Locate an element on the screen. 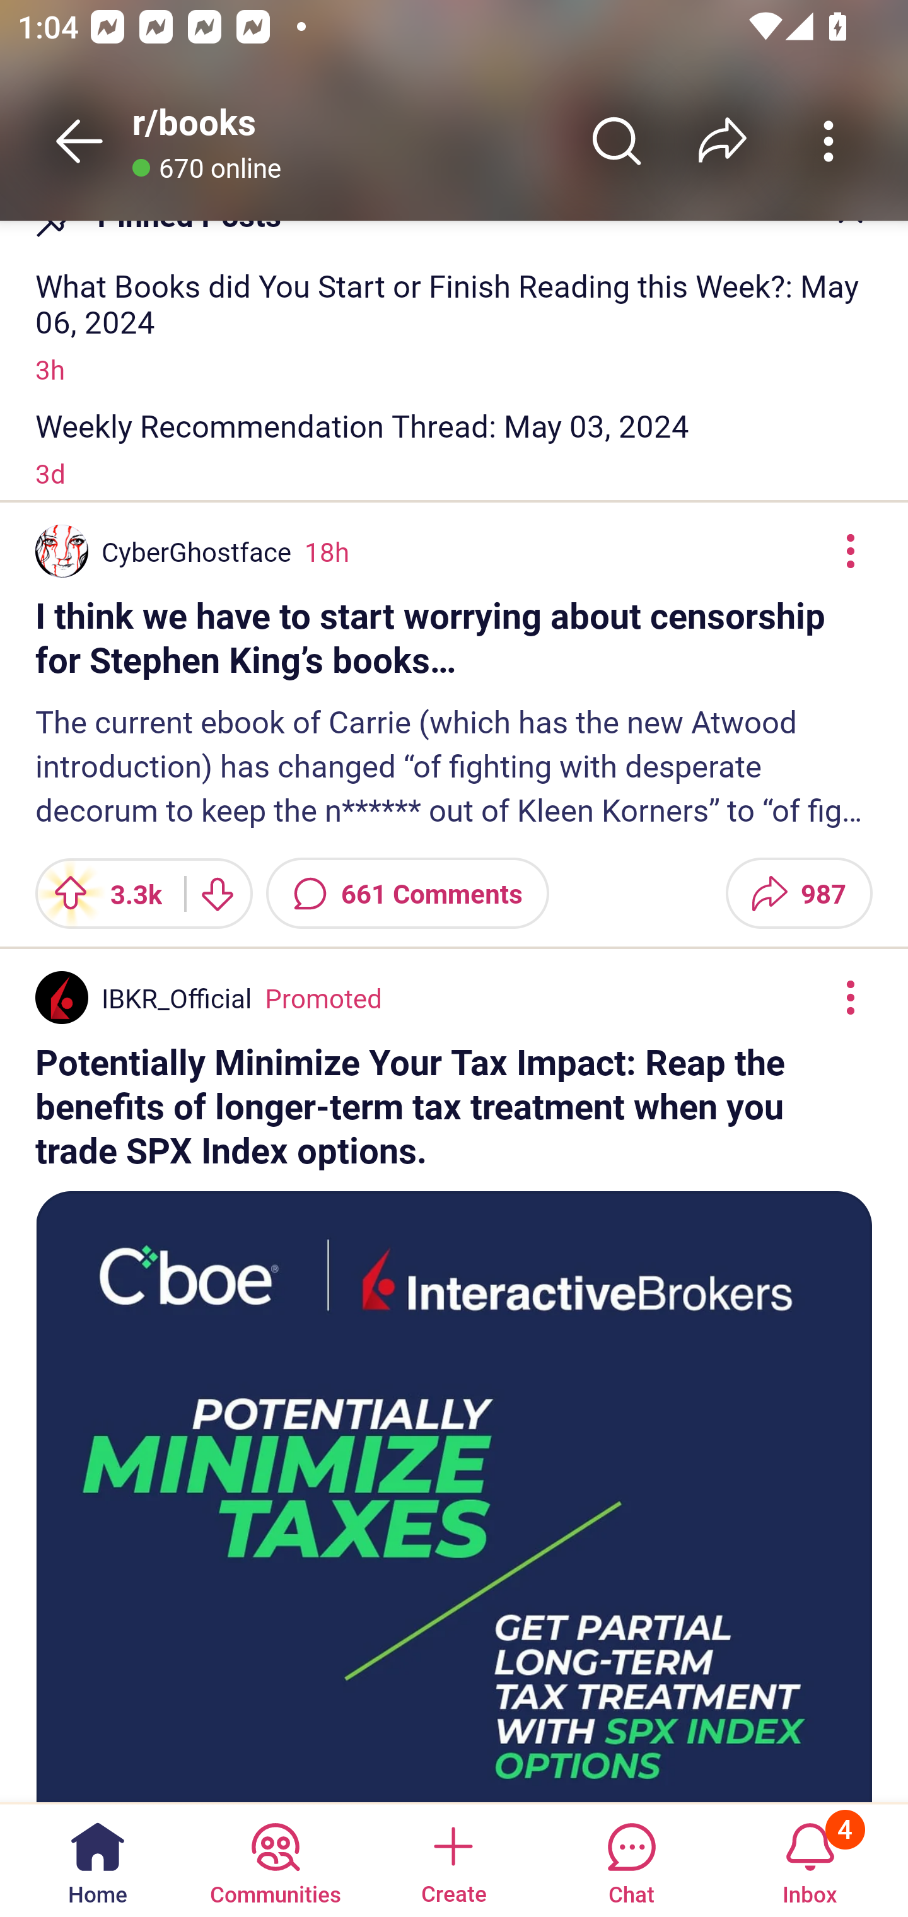  Chat is located at coordinates (631, 1859).